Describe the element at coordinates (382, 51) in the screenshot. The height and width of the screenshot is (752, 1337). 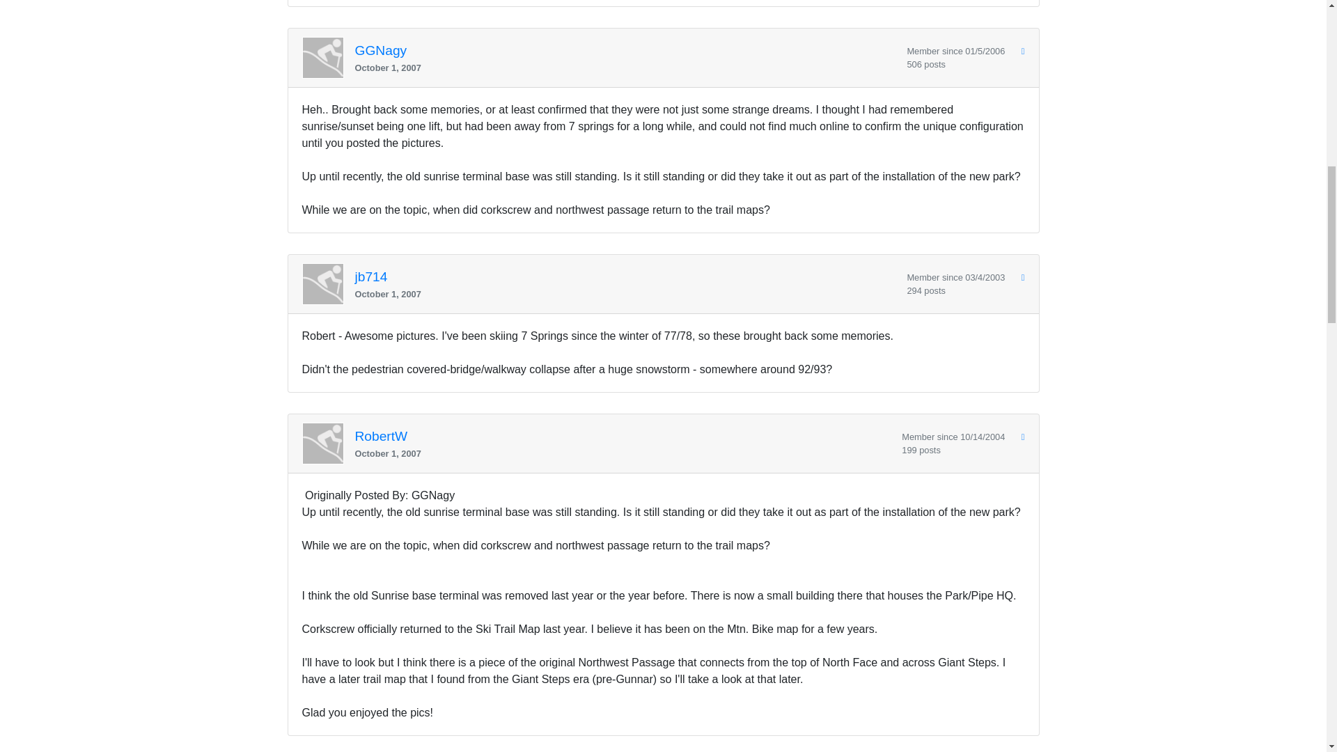
I see `GGNagy` at that location.